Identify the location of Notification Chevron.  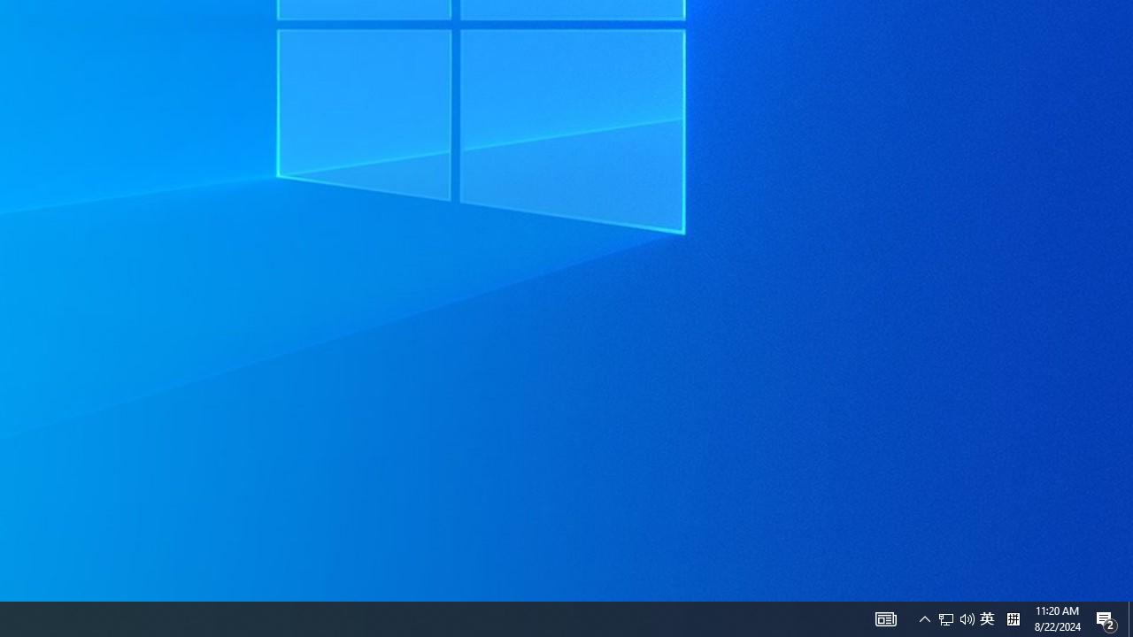
(956, 619).